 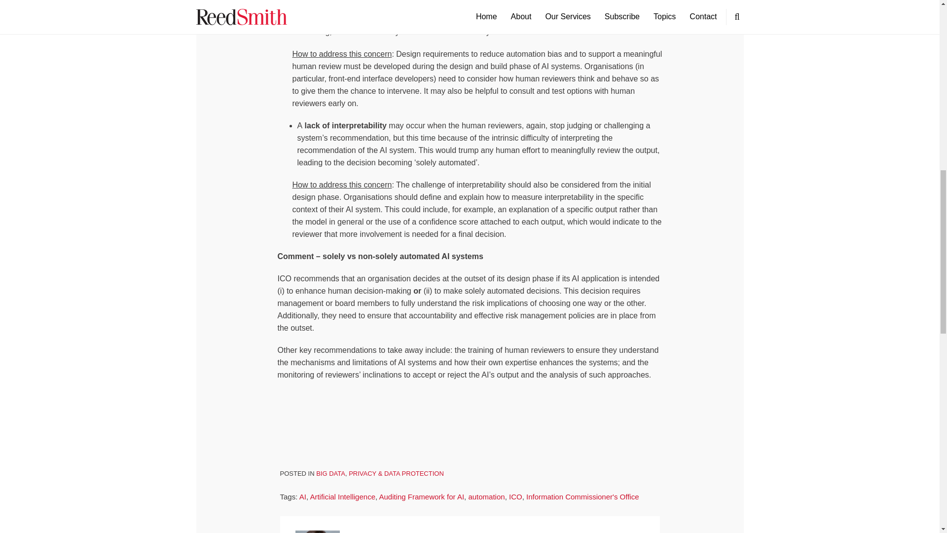 What do you see at coordinates (486, 496) in the screenshot?
I see `automation` at bounding box center [486, 496].